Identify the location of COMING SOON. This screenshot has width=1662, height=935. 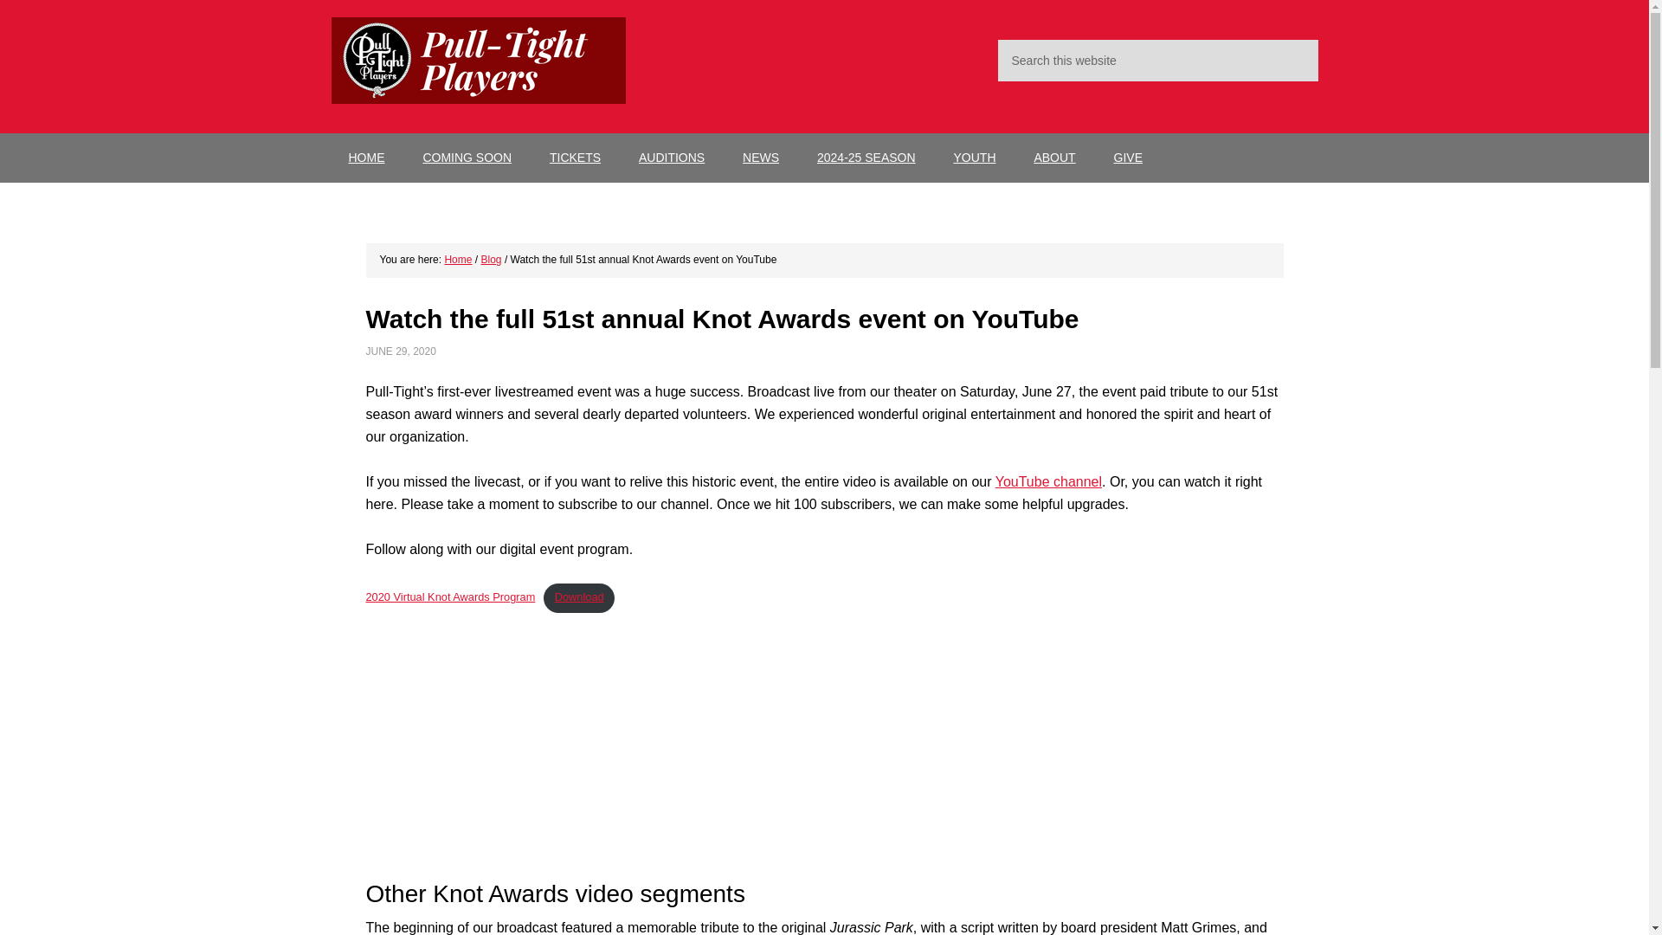
(467, 158).